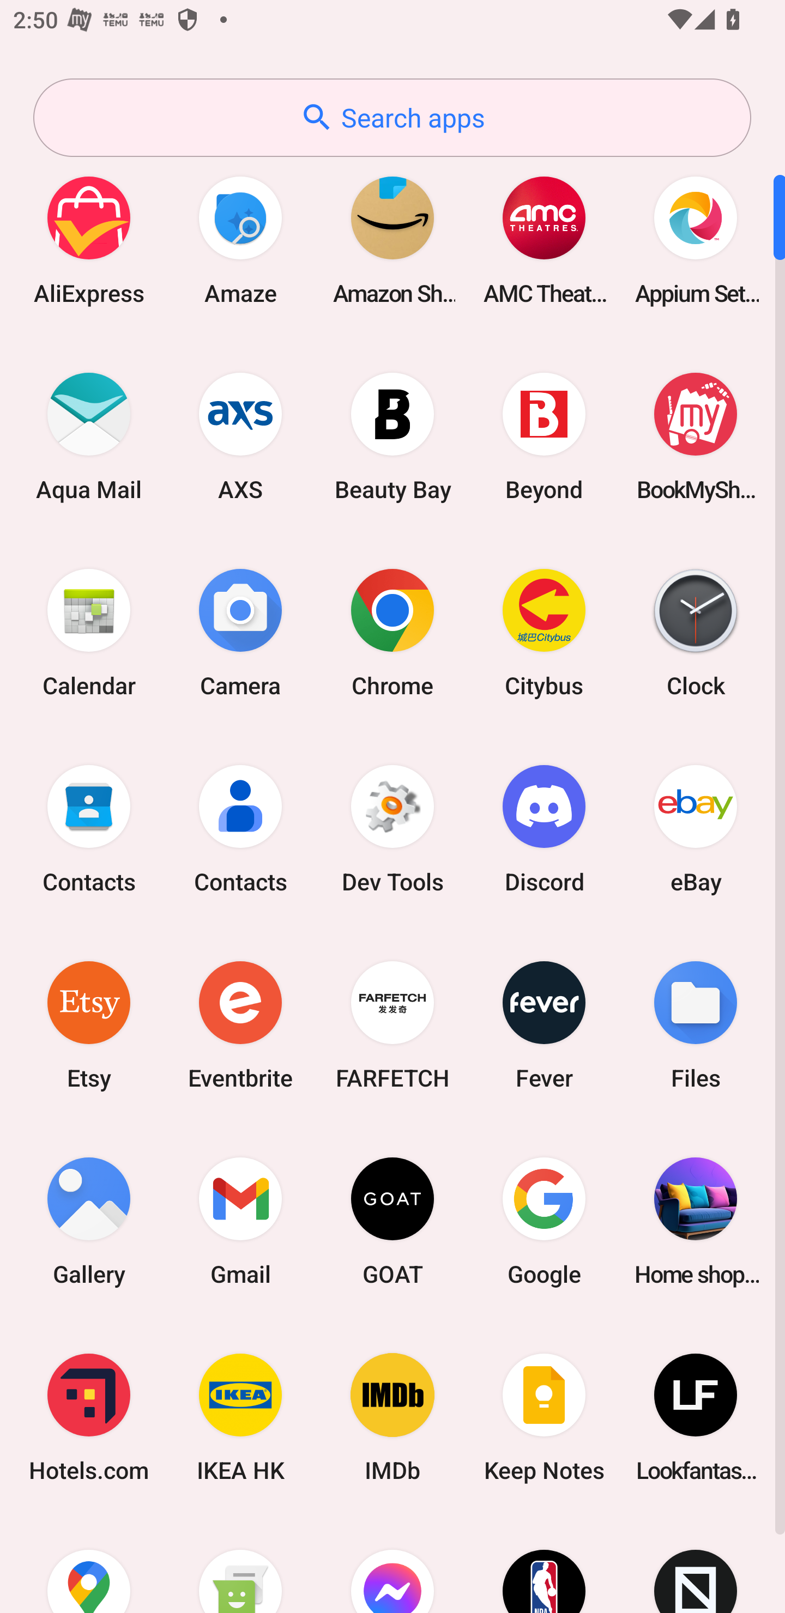 The width and height of the screenshot is (785, 1613). I want to click on Chrome, so click(392, 632).